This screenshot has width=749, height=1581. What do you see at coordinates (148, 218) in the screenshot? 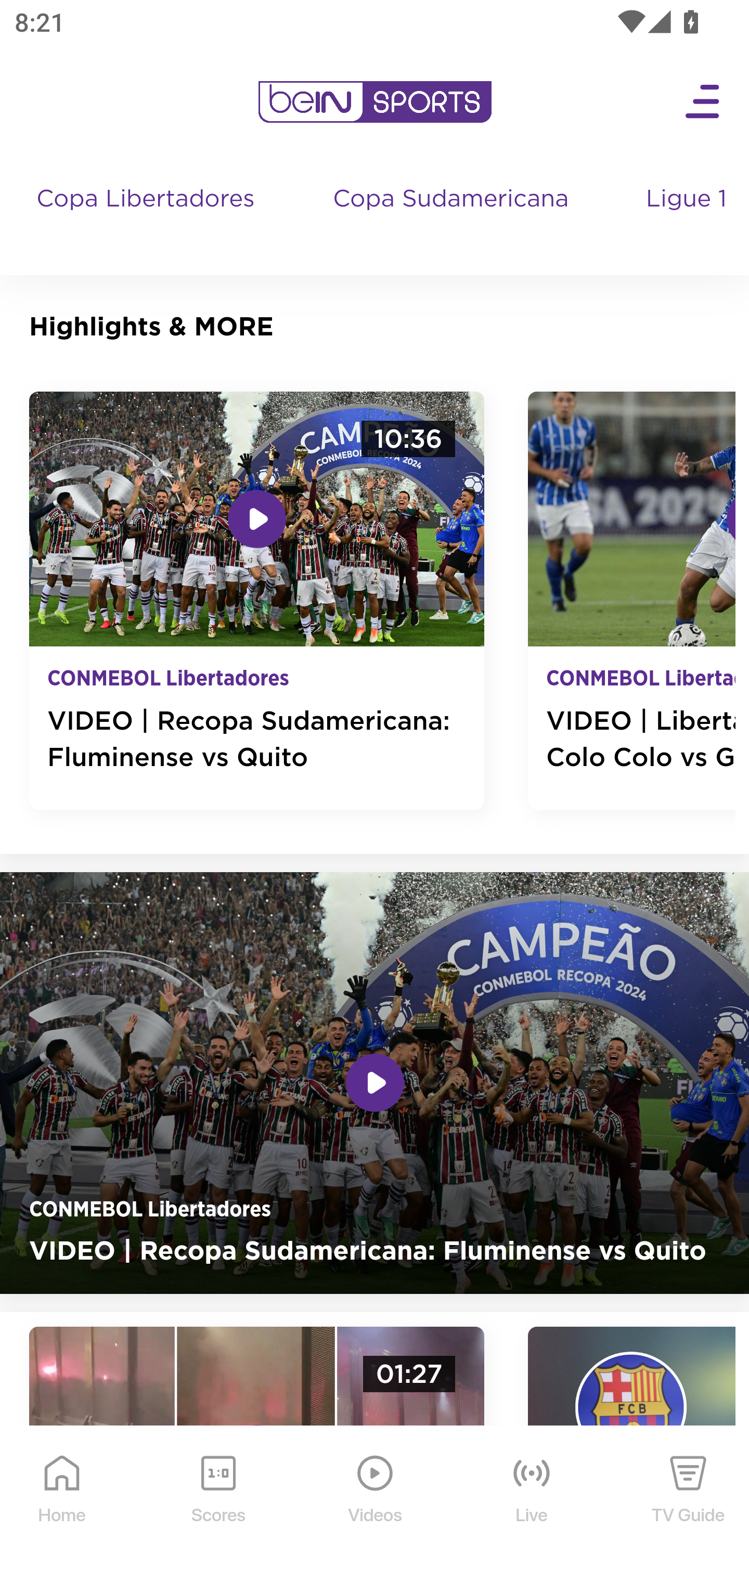
I see `Copa Libertadores` at bounding box center [148, 218].